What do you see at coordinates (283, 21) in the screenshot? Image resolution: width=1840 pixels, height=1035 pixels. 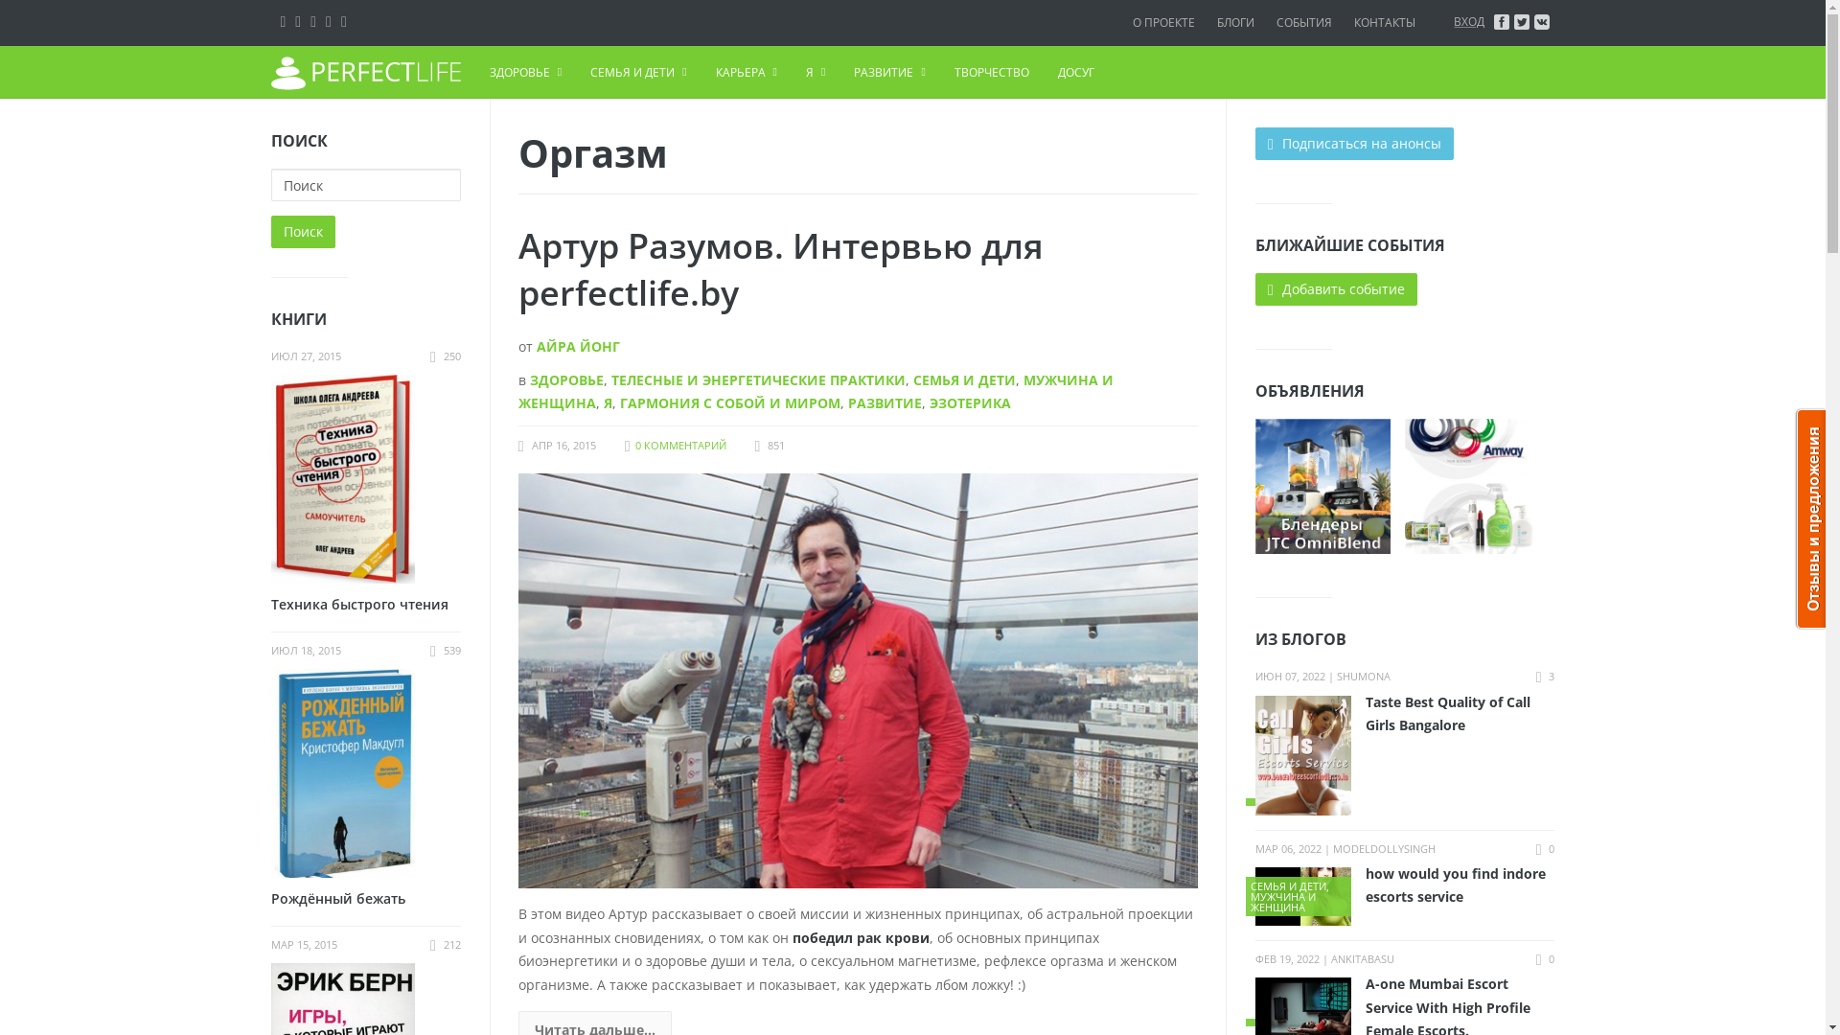 I see `VK` at bounding box center [283, 21].